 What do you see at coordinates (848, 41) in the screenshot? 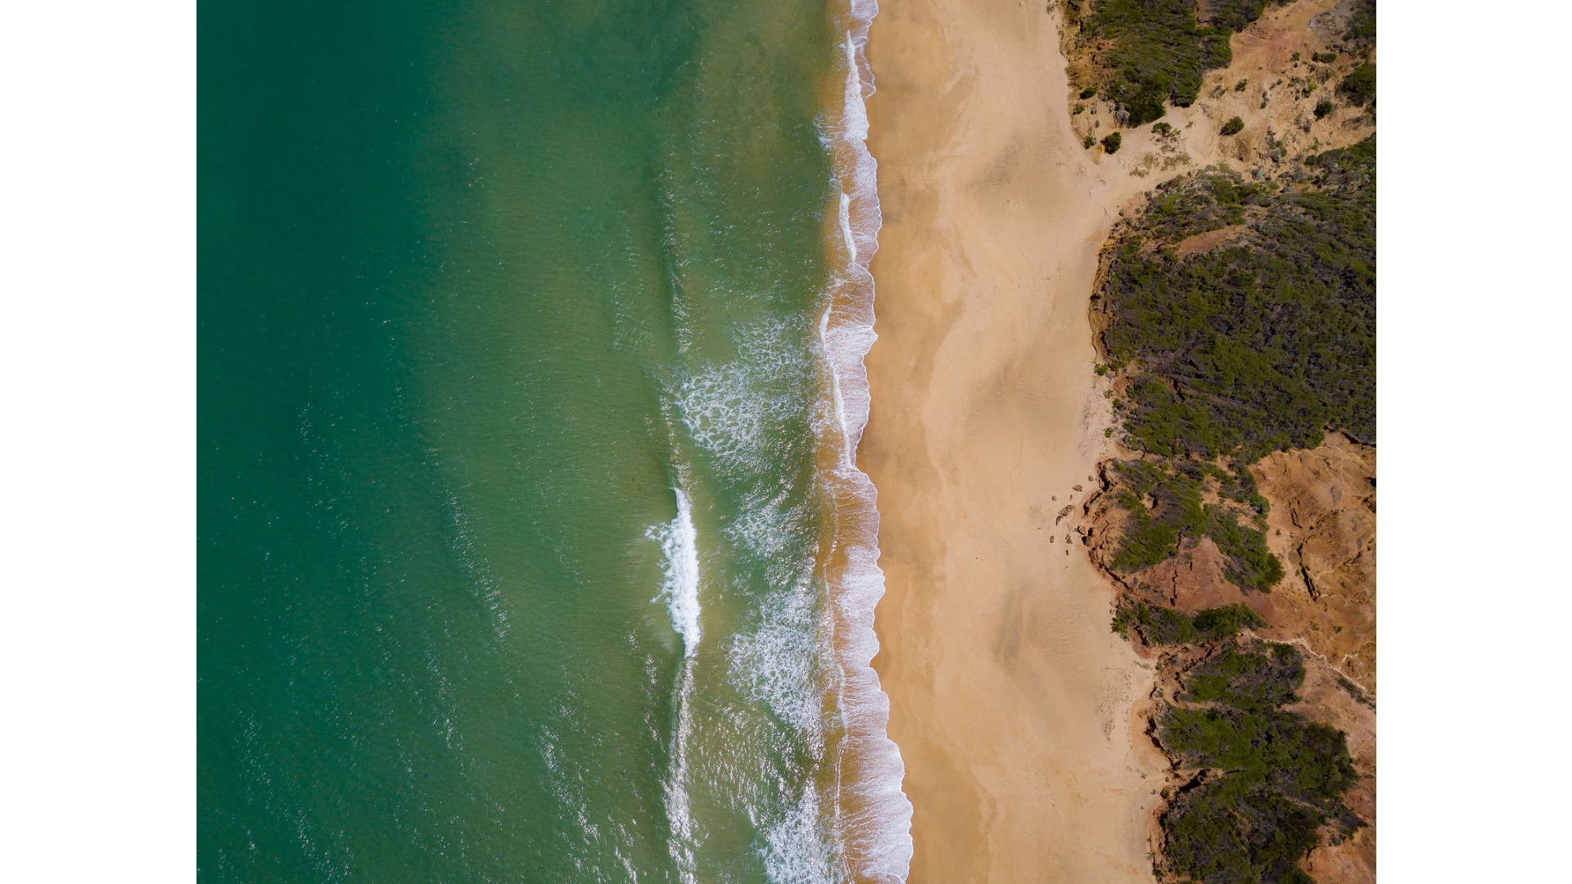
I see `Free Photos` at bounding box center [848, 41].